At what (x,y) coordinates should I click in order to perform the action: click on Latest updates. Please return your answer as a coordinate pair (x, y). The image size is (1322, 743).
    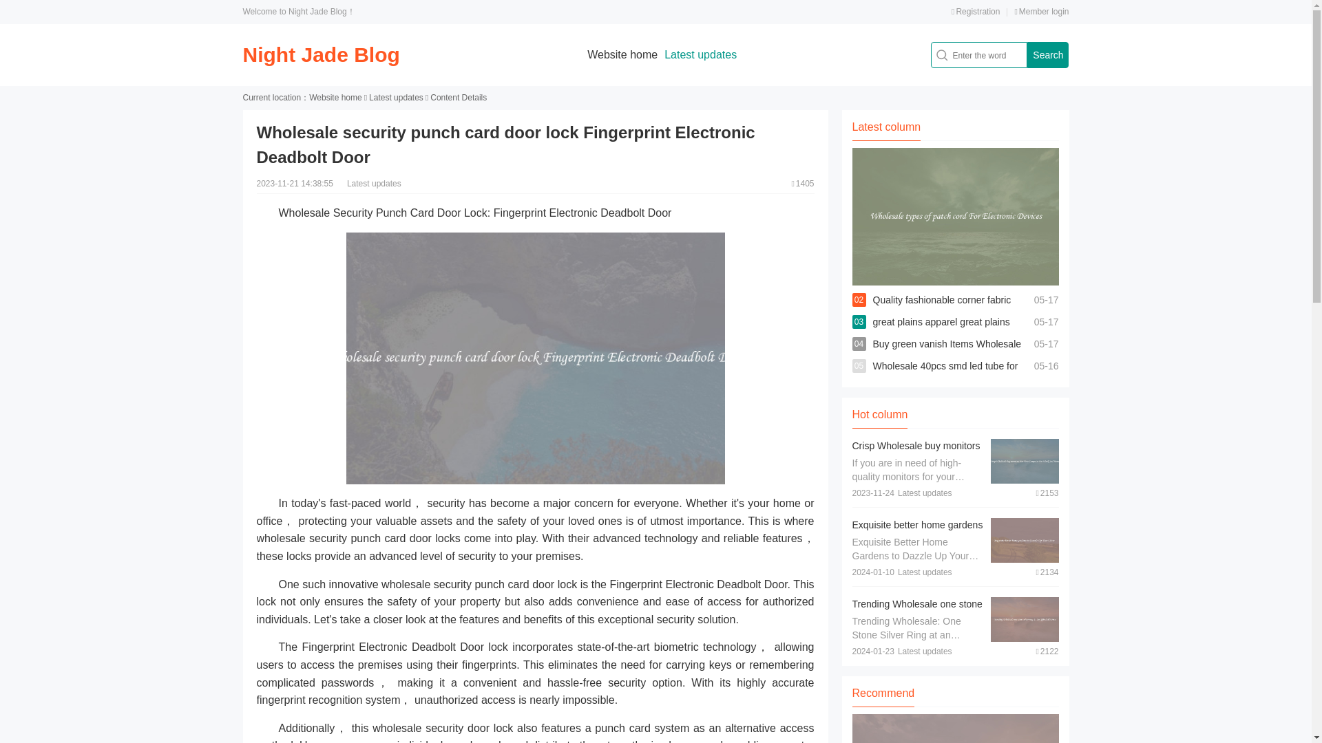
    Looking at the image, I should click on (395, 98).